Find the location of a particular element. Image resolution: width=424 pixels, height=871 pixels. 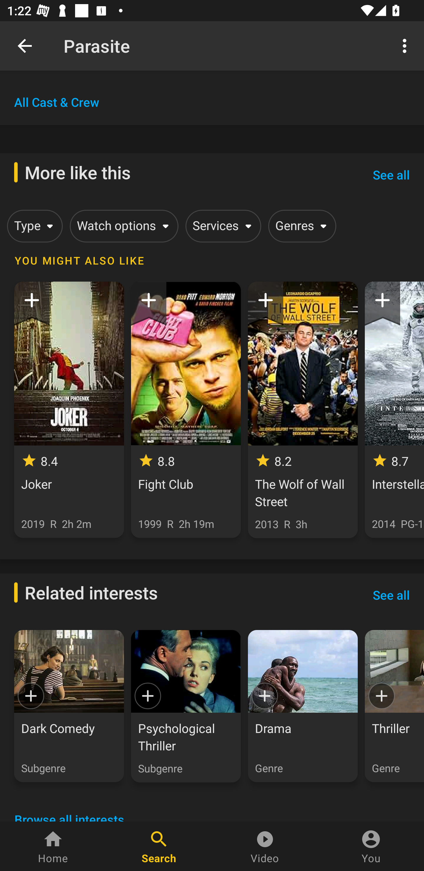

Genres is located at coordinates (300, 226).